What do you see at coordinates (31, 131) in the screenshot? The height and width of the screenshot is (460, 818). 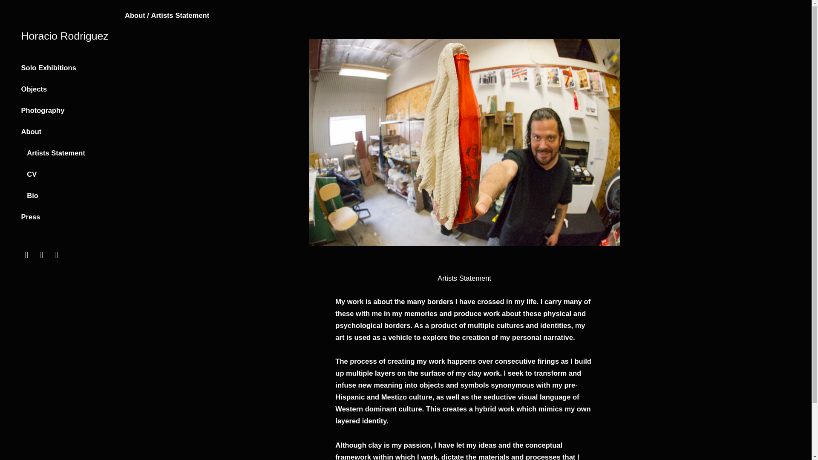 I see `About` at bounding box center [31, 131].